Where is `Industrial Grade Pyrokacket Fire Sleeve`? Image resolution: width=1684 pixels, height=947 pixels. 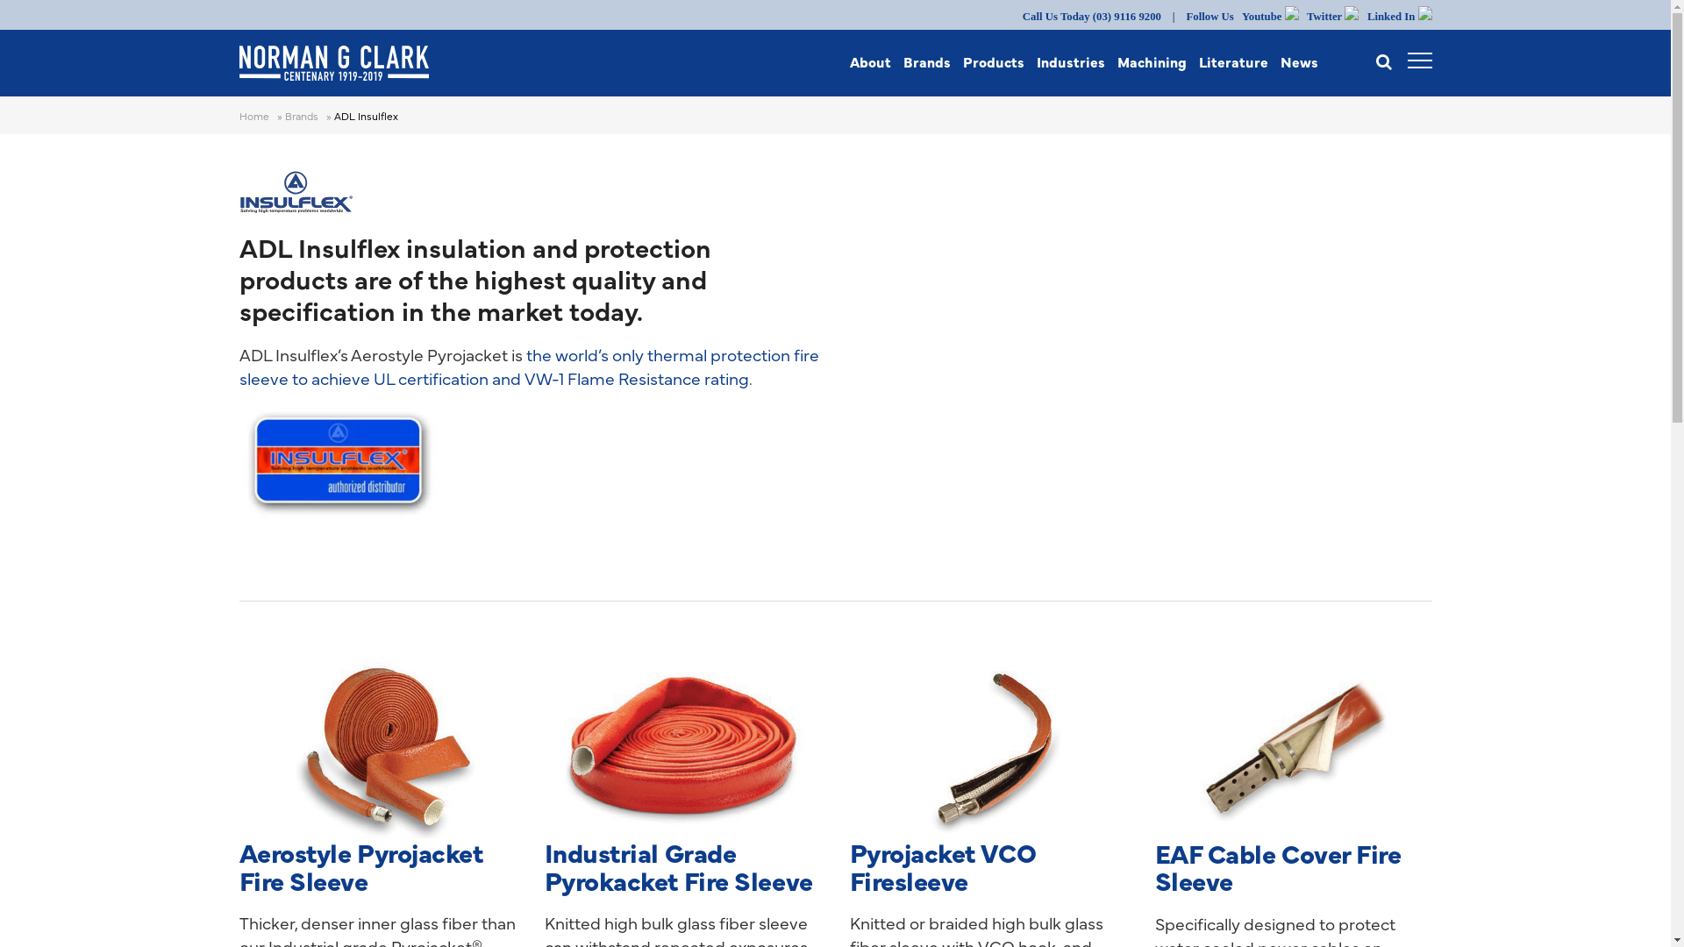 Industrial Grade Pyrokacket Fire Sleeve is located at coordinates (678, 865).